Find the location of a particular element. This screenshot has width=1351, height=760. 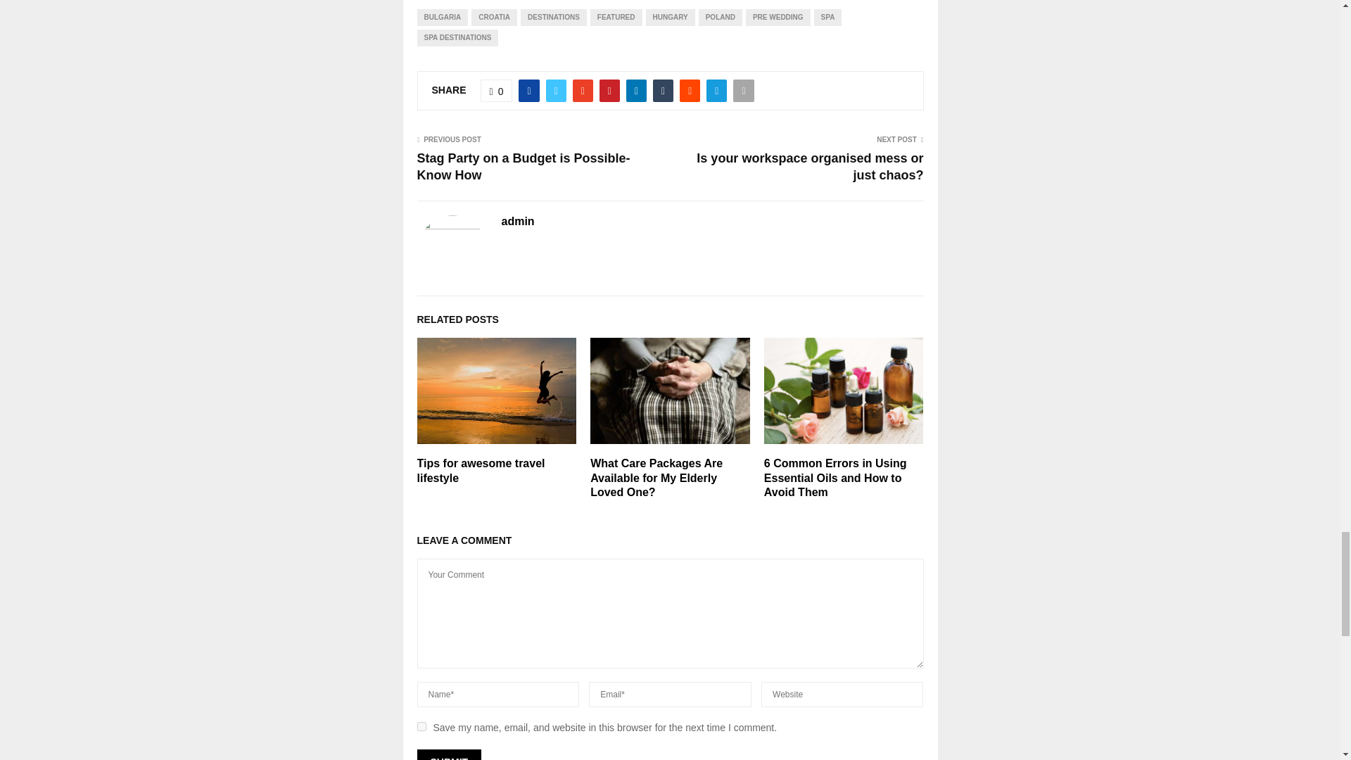

Like is located at coordinates (497, 90).